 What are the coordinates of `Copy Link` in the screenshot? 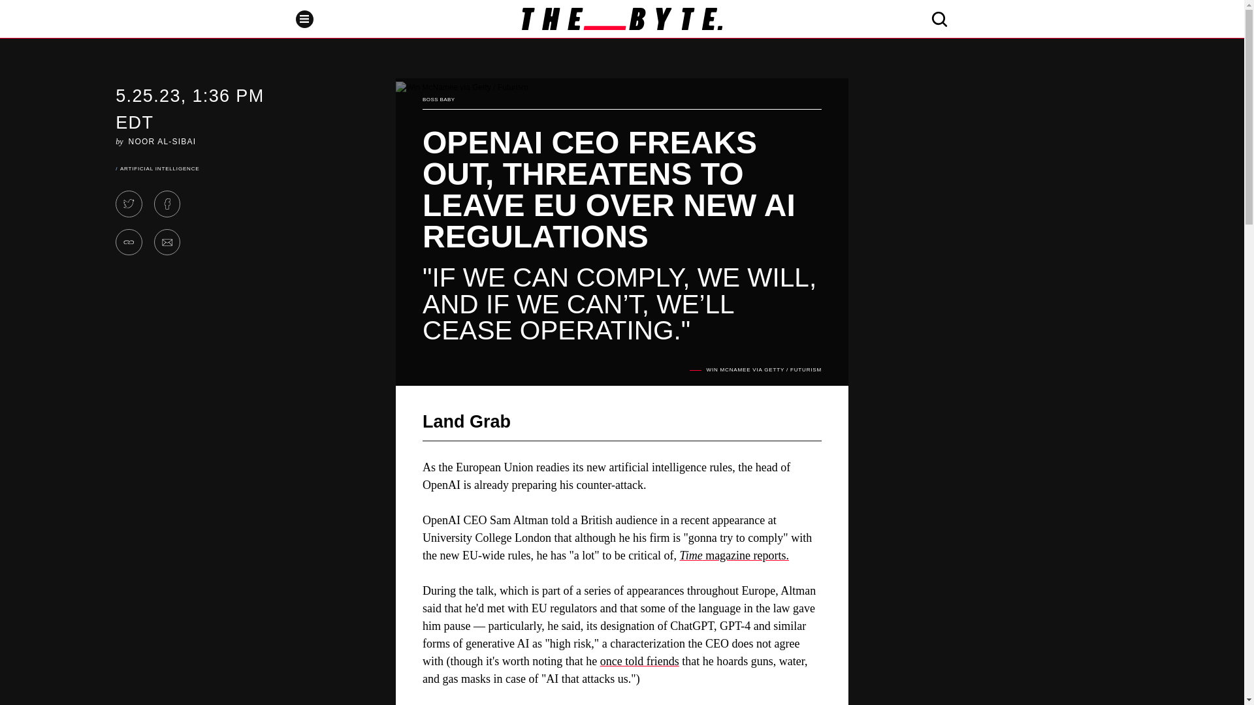 It's located at (129, 243).